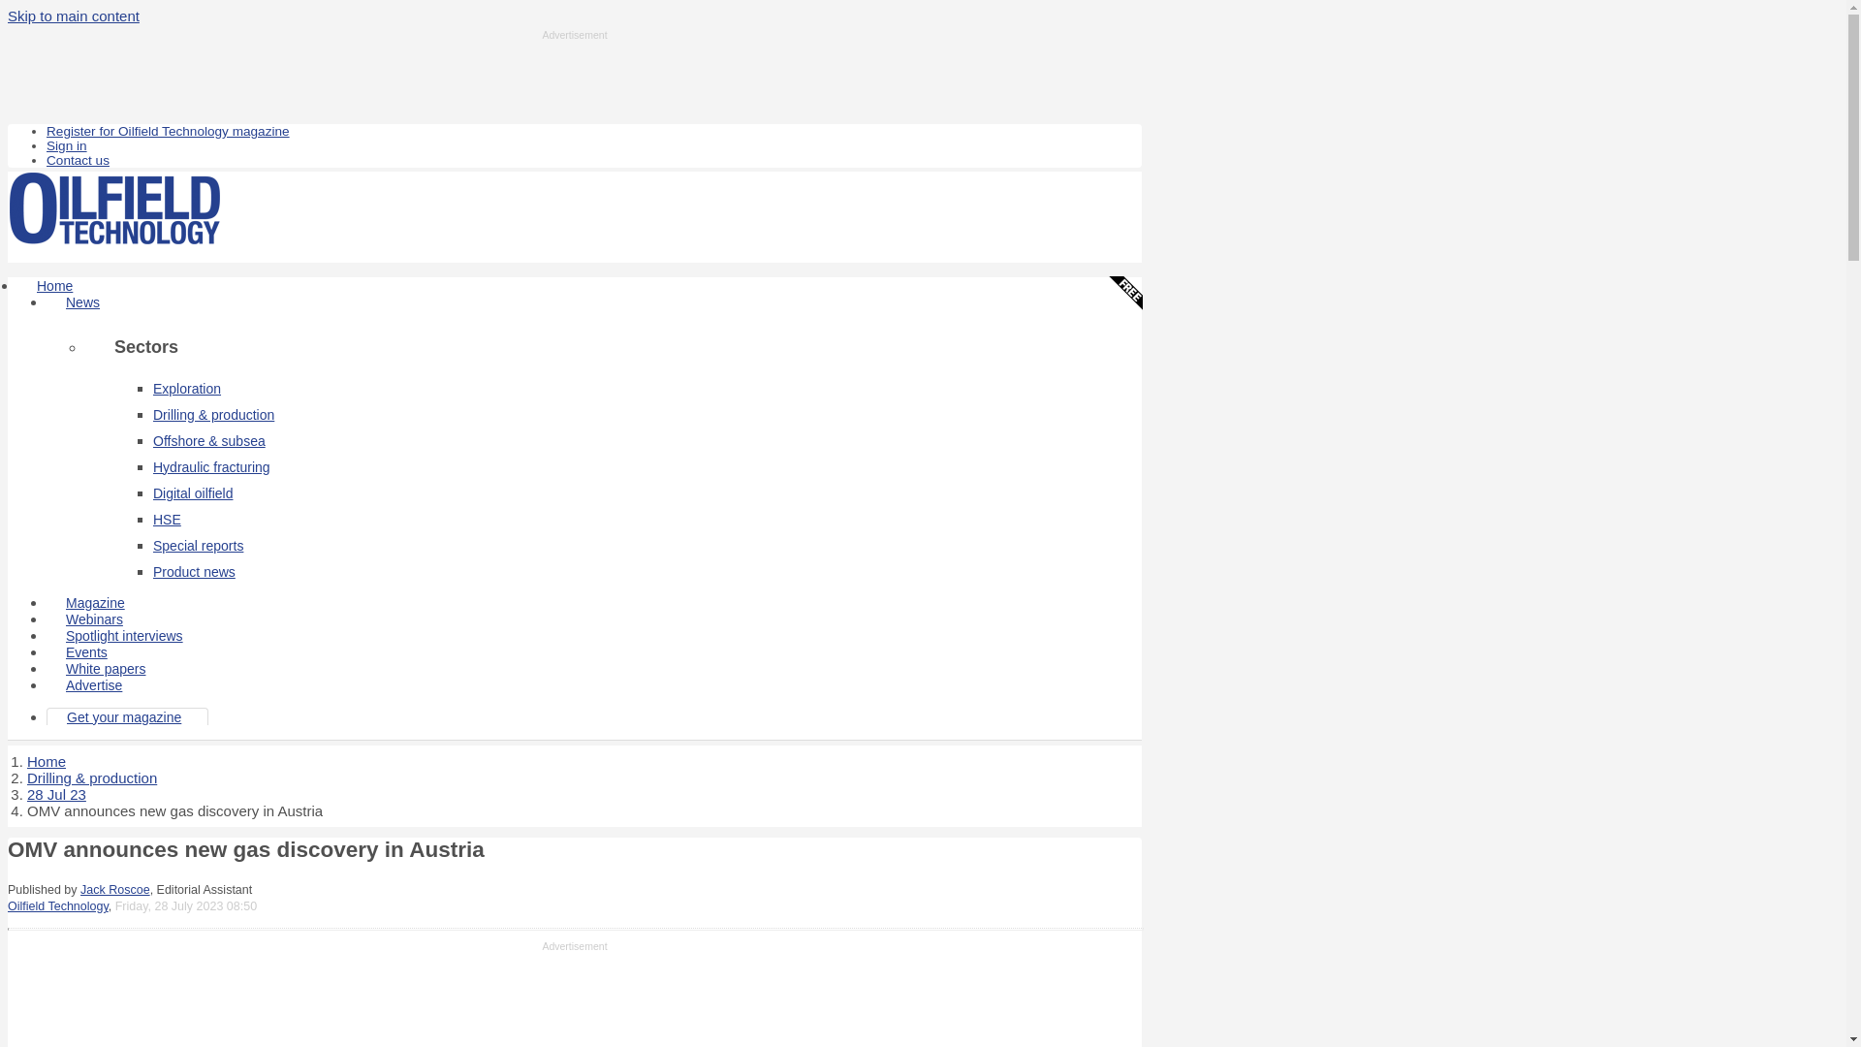 The image size is (1861, 1047). I want to click on Contact us, so click(78, 159).